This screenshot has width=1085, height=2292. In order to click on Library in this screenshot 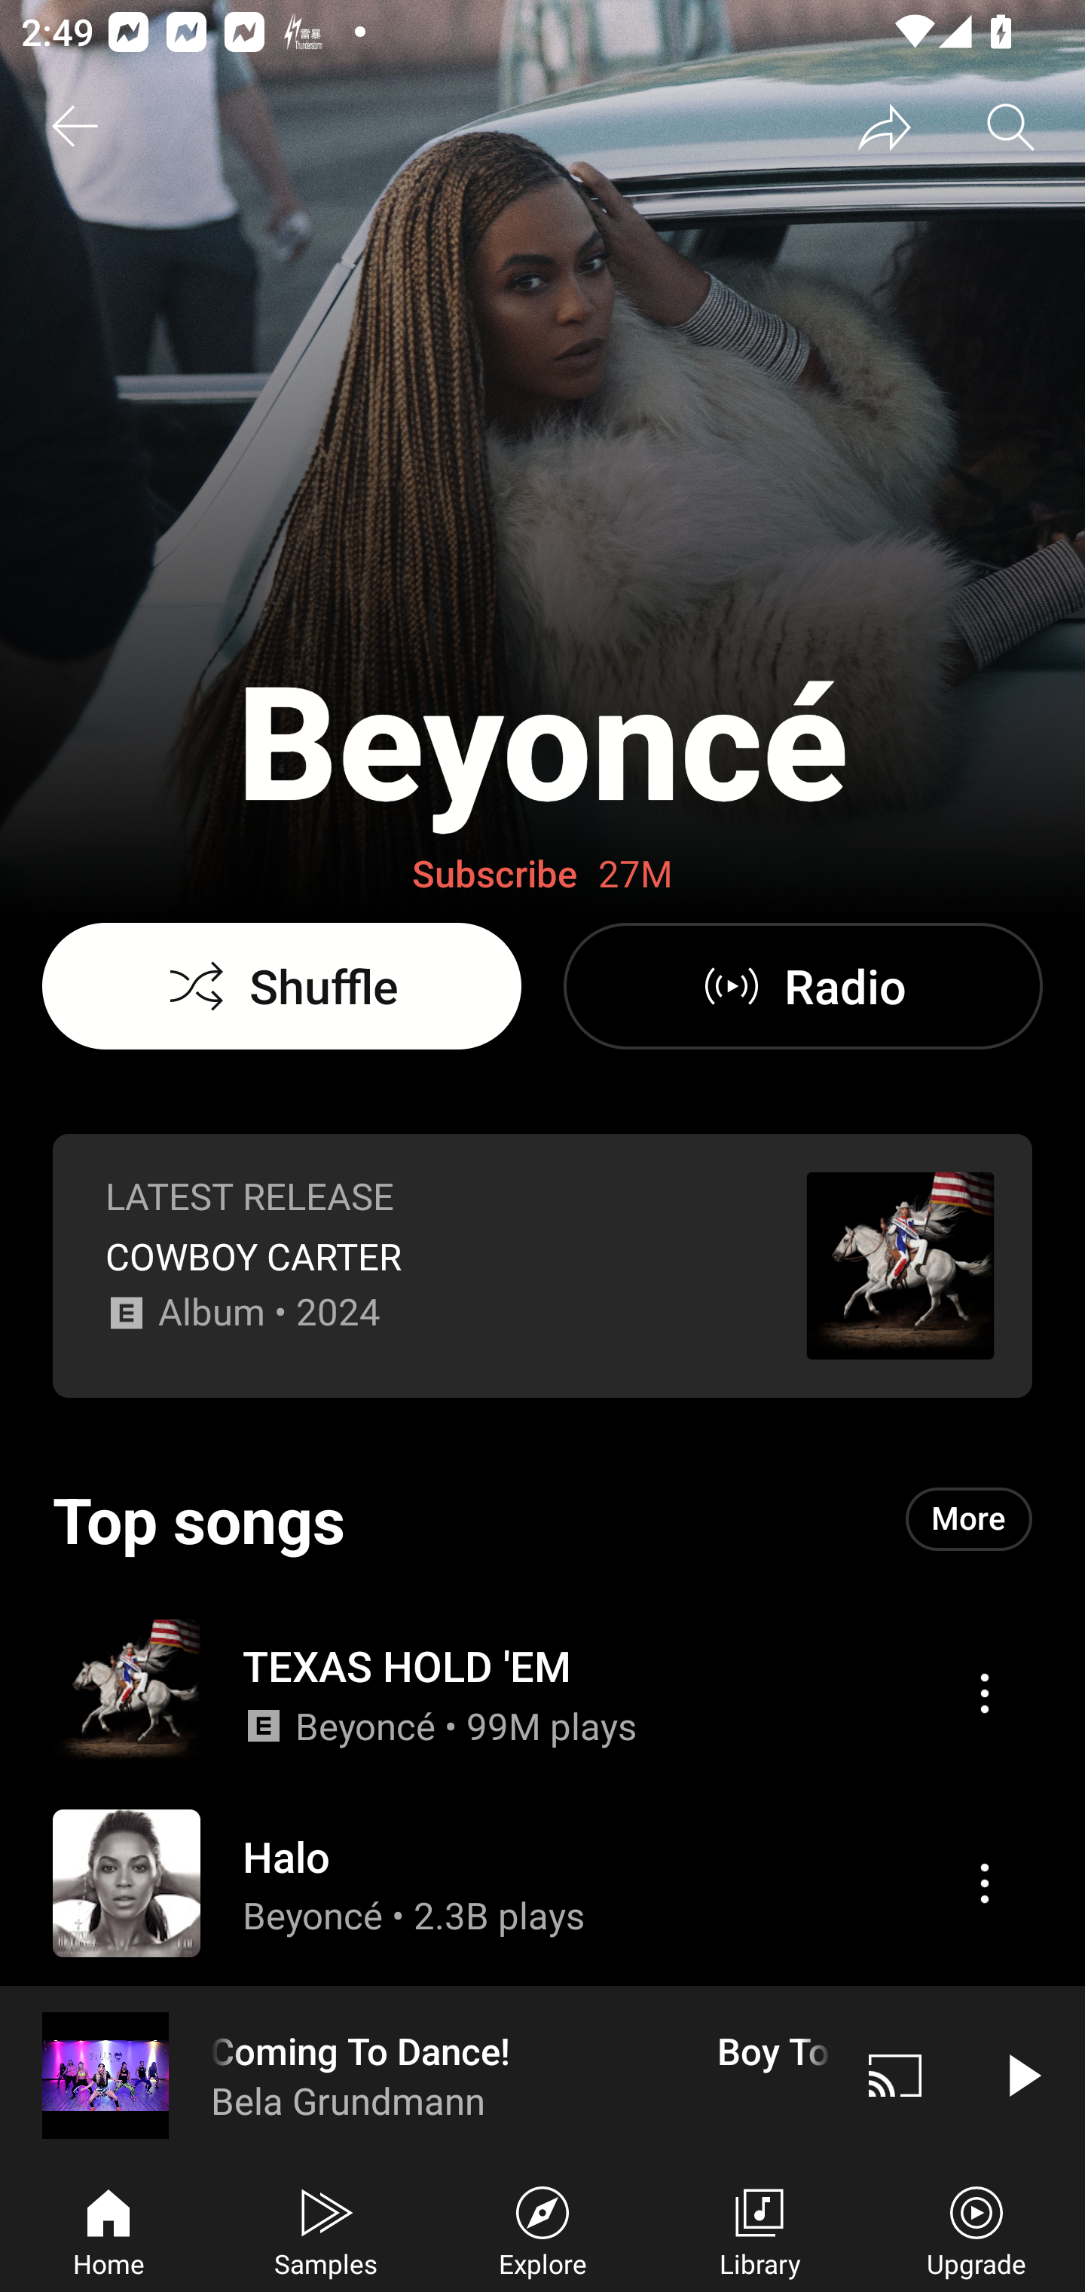, I will do `click(759, 2229)`.